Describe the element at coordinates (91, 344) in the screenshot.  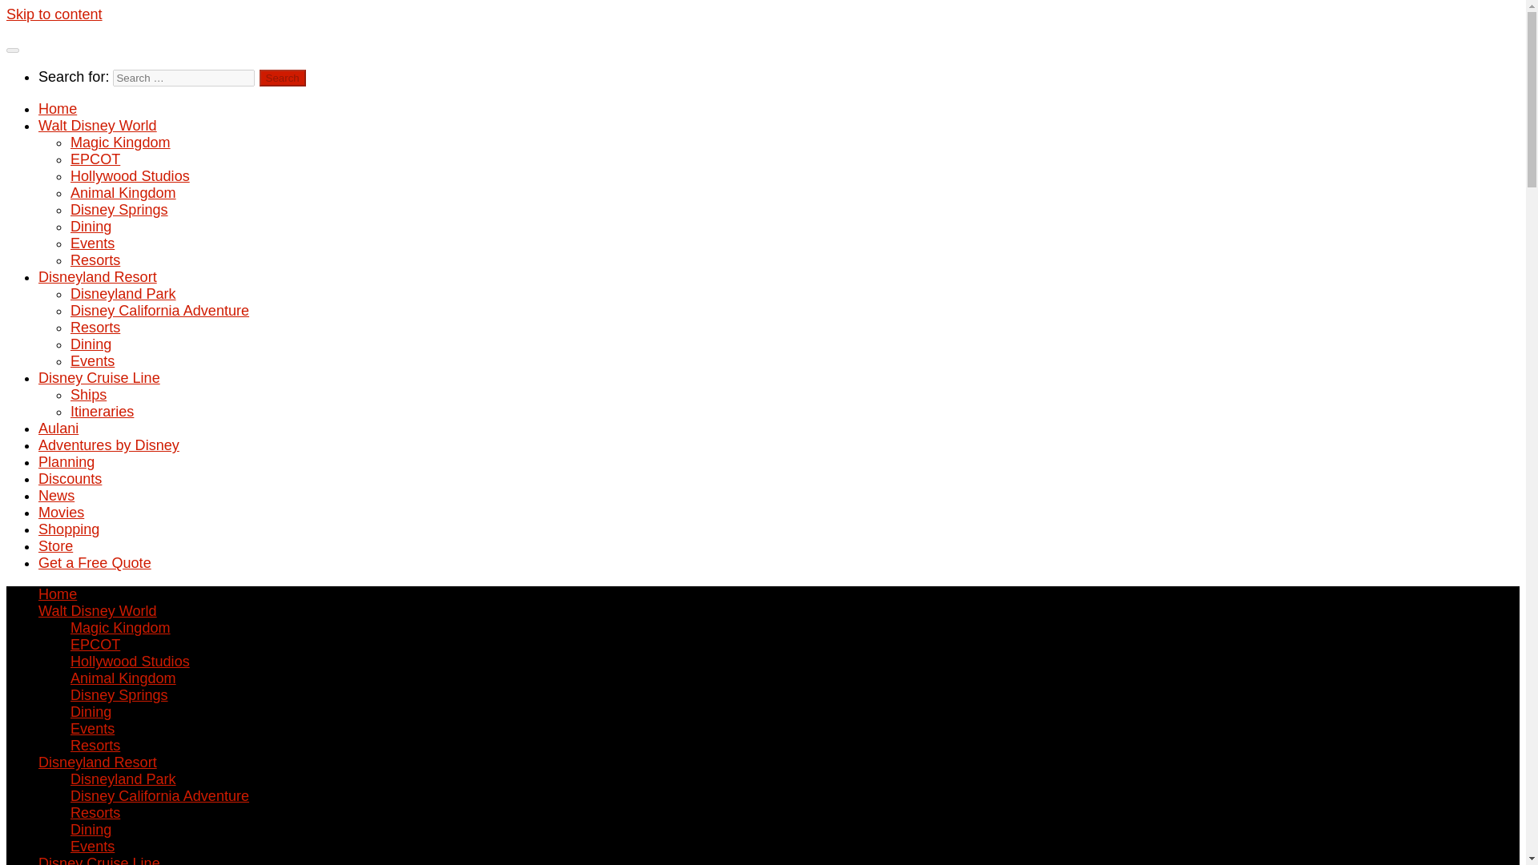
I see `Dining` at that location.